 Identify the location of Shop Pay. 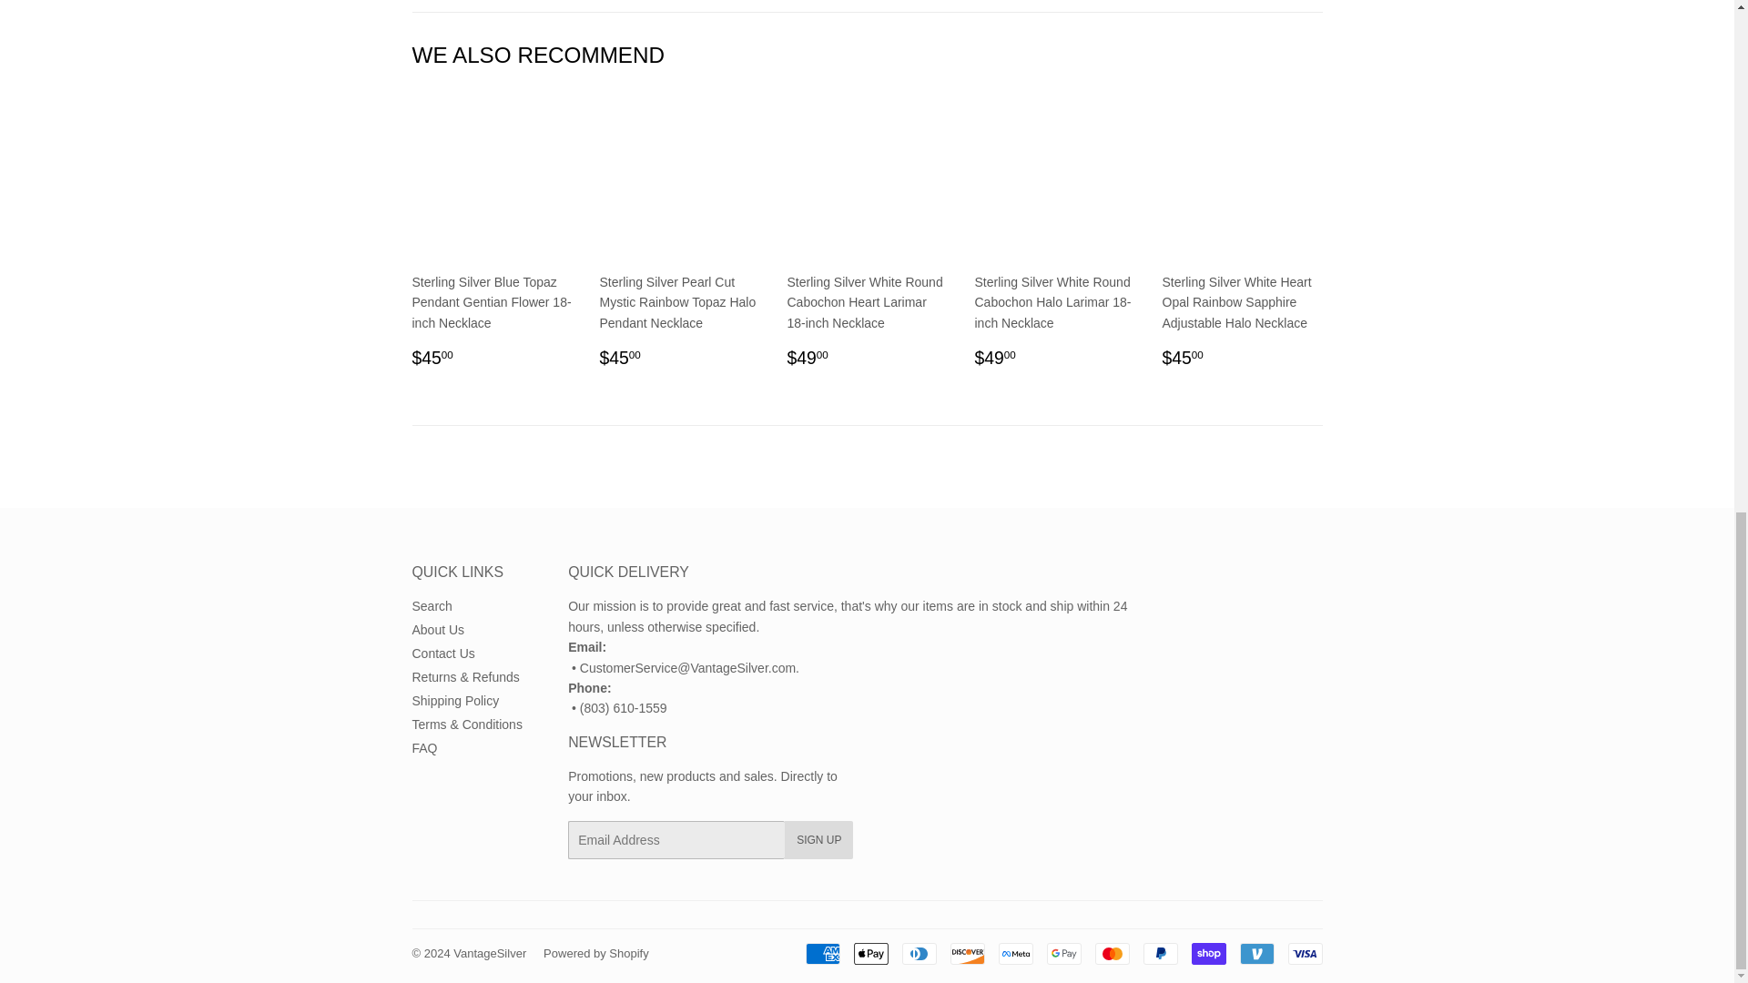
(1207, 953).